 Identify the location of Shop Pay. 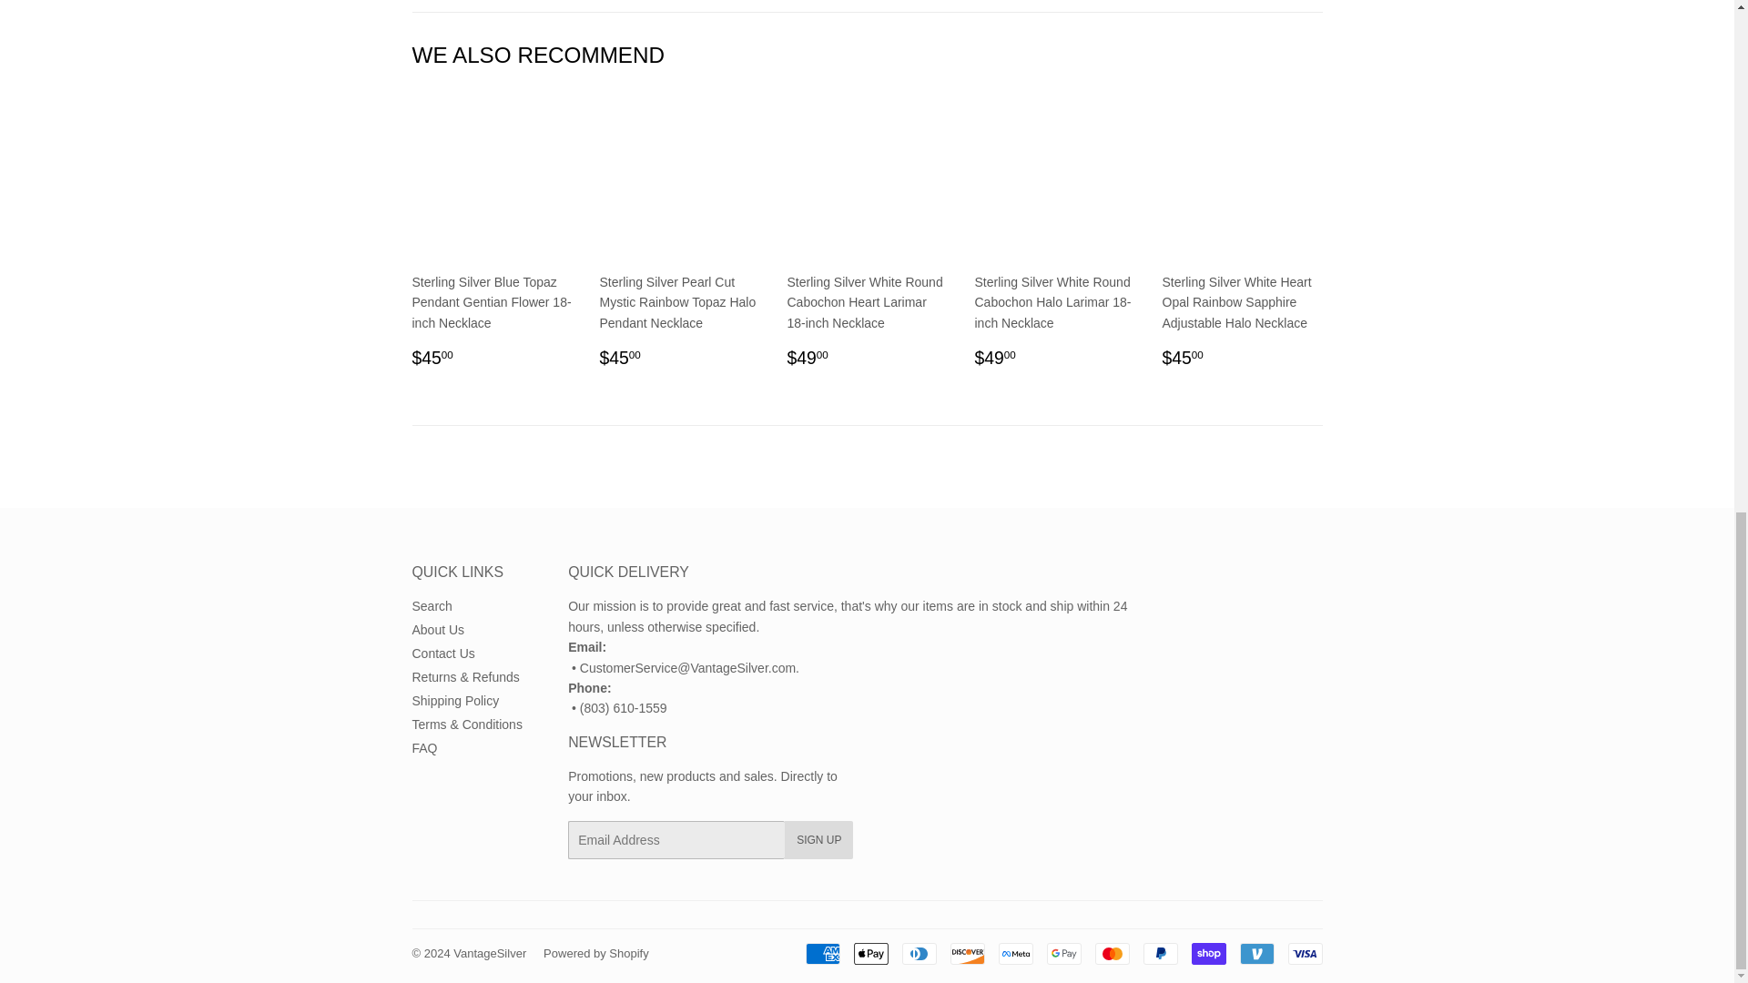
(1207, 953).